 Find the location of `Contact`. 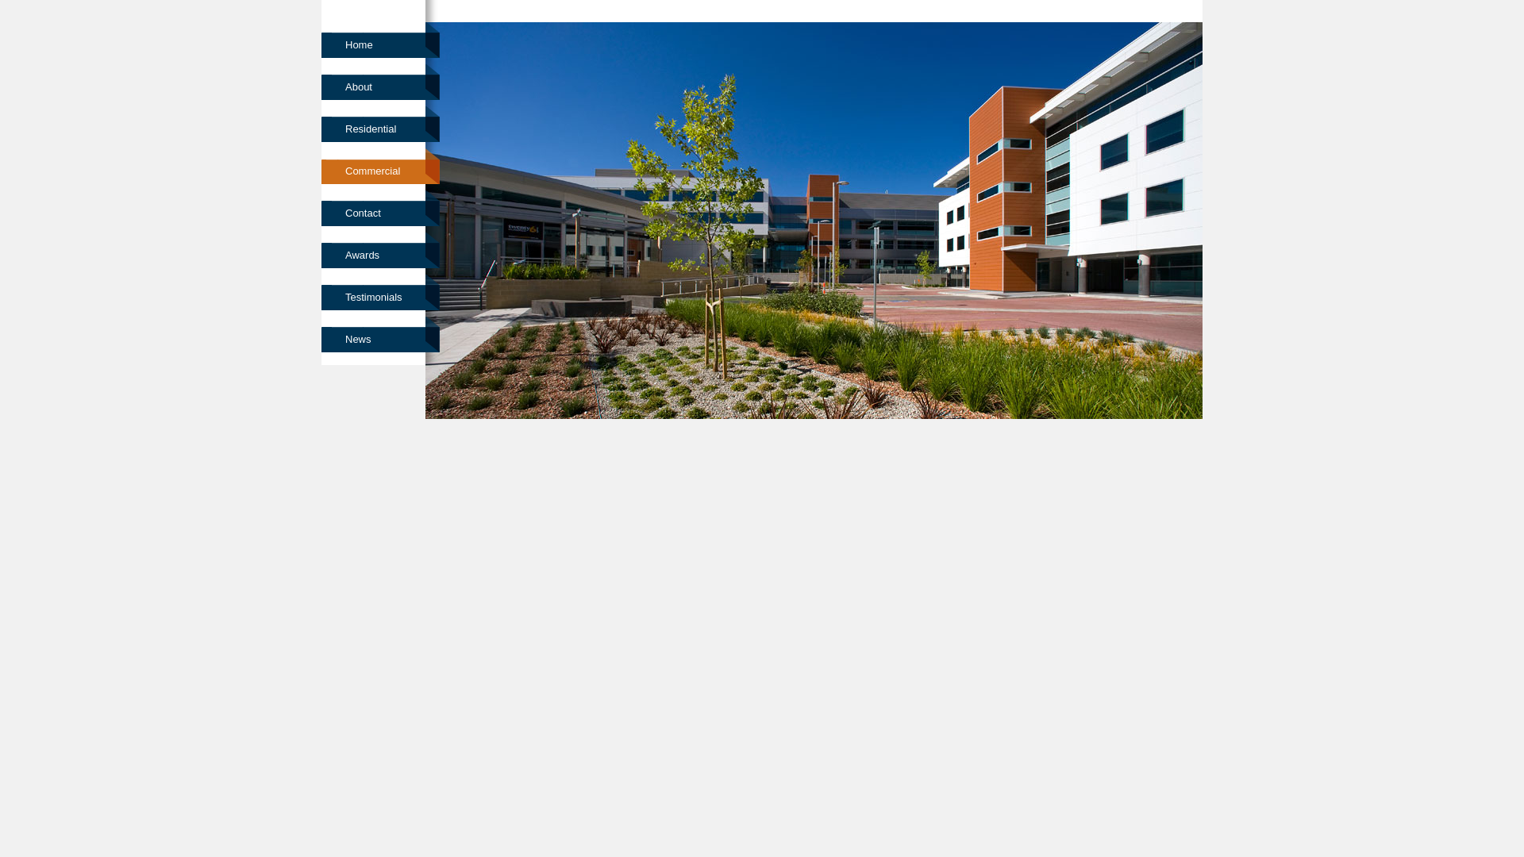

Contact is located at coordinates (383, 208).